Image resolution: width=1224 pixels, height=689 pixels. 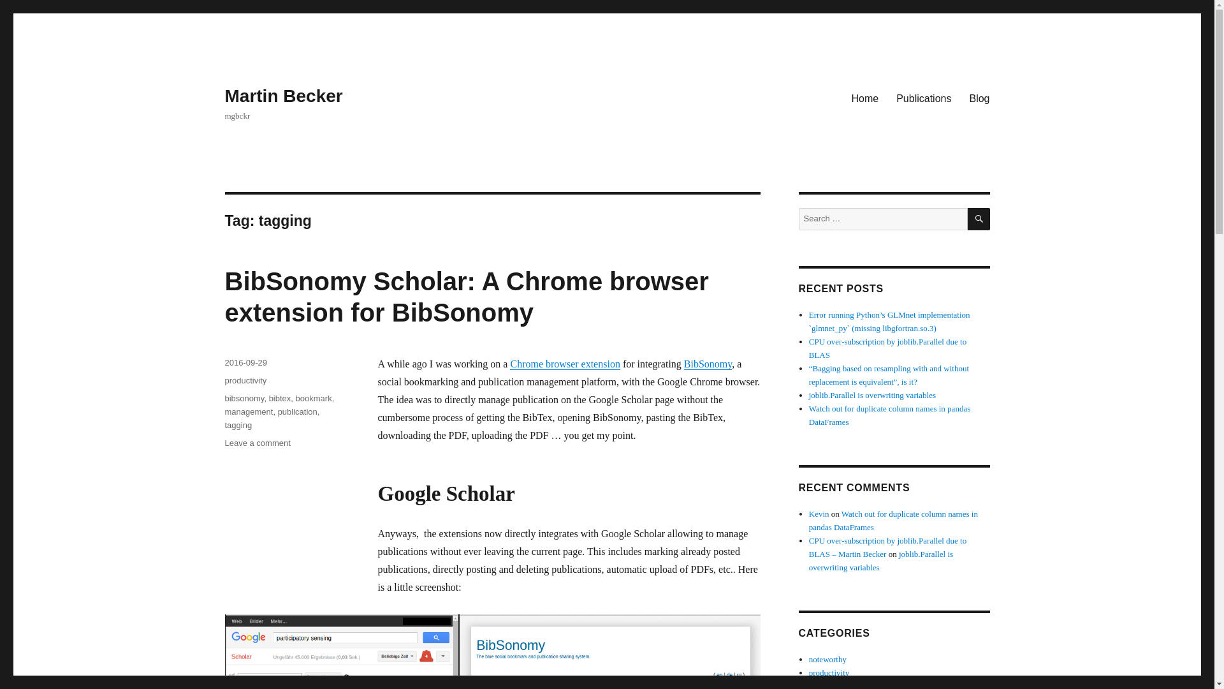 What do you see at coordinates (890, 415) in the screenshot?
I see `Watch out for duplicate column names in pandas DataFrames` at bounding box center [890, 415].